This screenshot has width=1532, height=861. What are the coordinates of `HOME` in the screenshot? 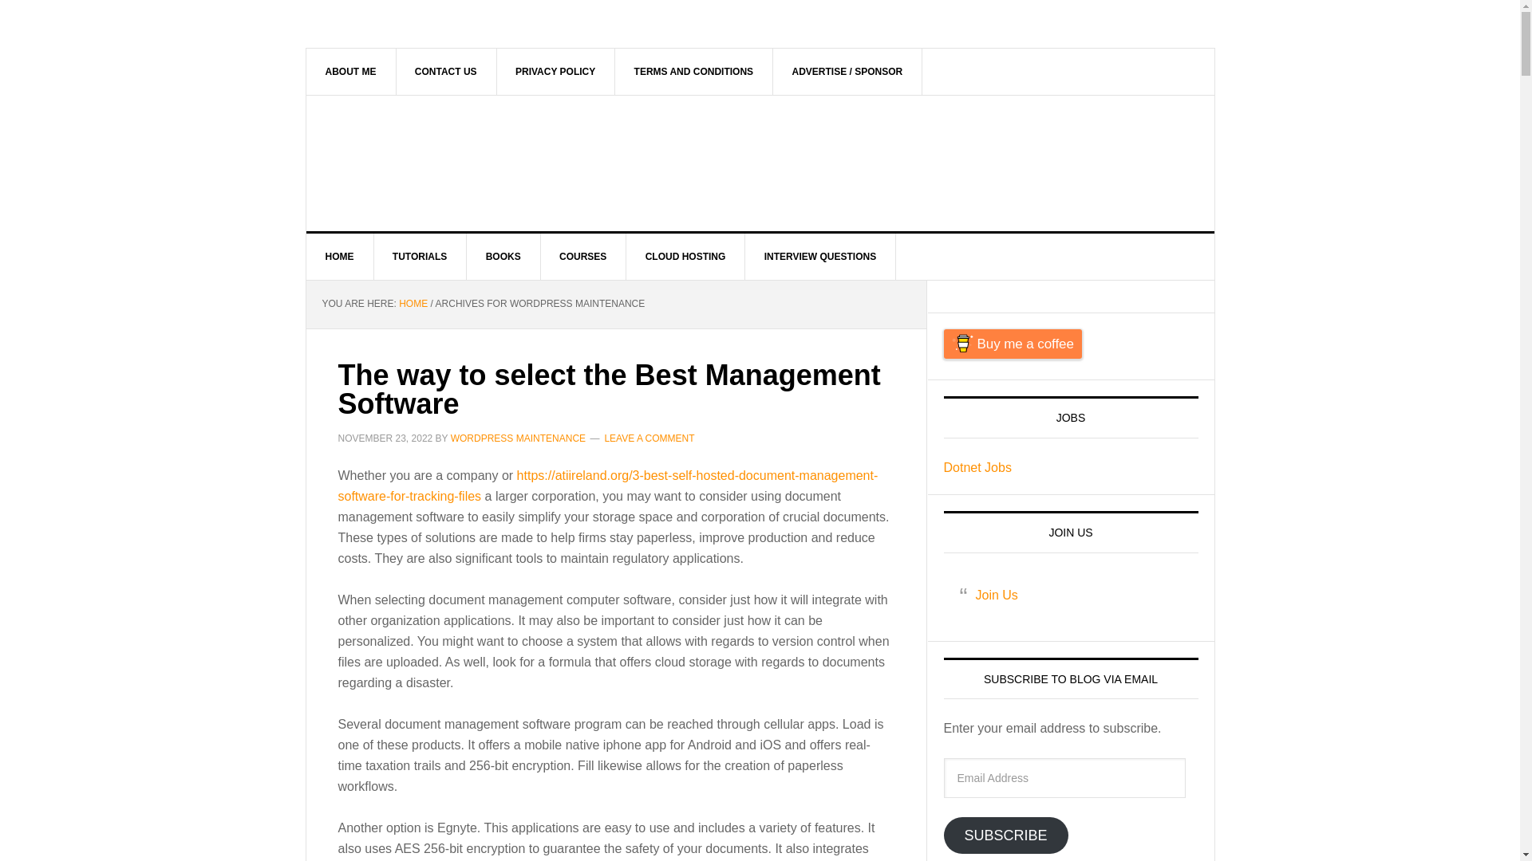 It's located at (340, 257).